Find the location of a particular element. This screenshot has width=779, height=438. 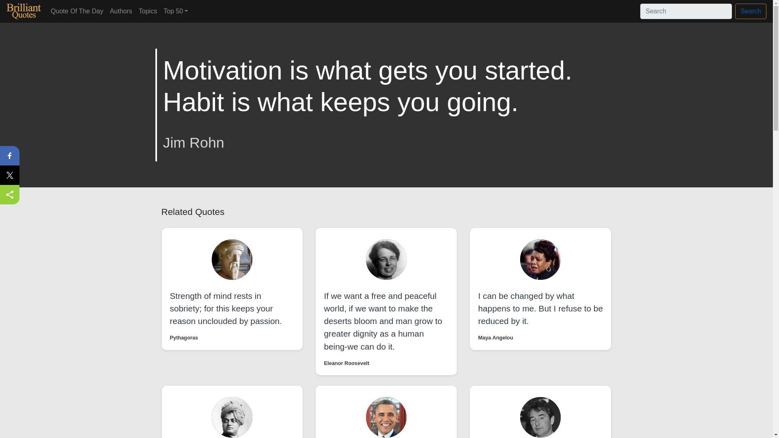

Maya Angelou is located at coordinates (495, 337).